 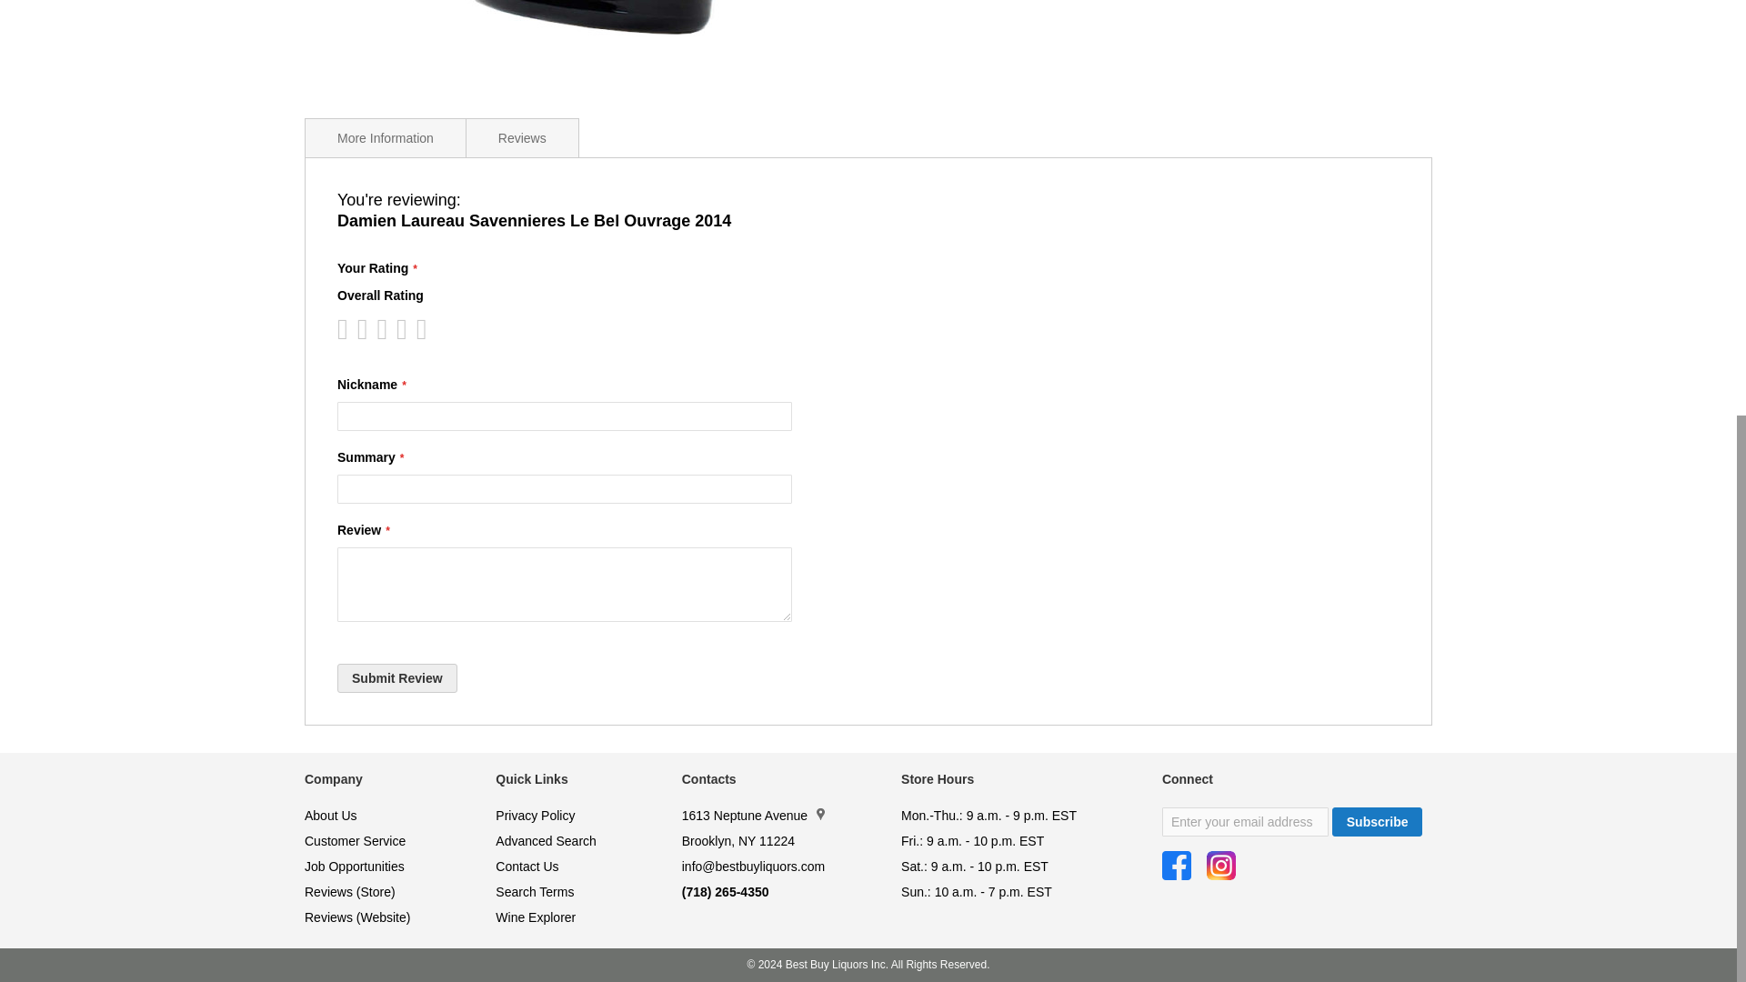 What do you see at coordinates (1377, 822) in the screenshot?
I see `Subscribe` at bounding box center [1377, 822].